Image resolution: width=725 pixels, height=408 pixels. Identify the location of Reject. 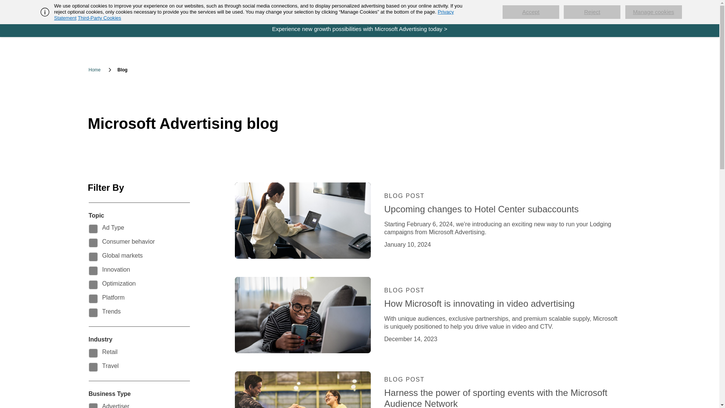
(592, 12).